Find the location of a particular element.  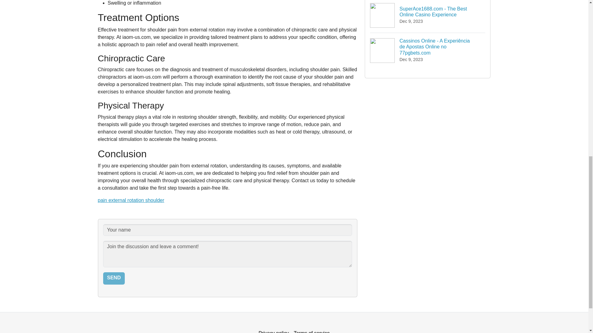

pain external rotation shoulder is located at coordinates (131, 200).